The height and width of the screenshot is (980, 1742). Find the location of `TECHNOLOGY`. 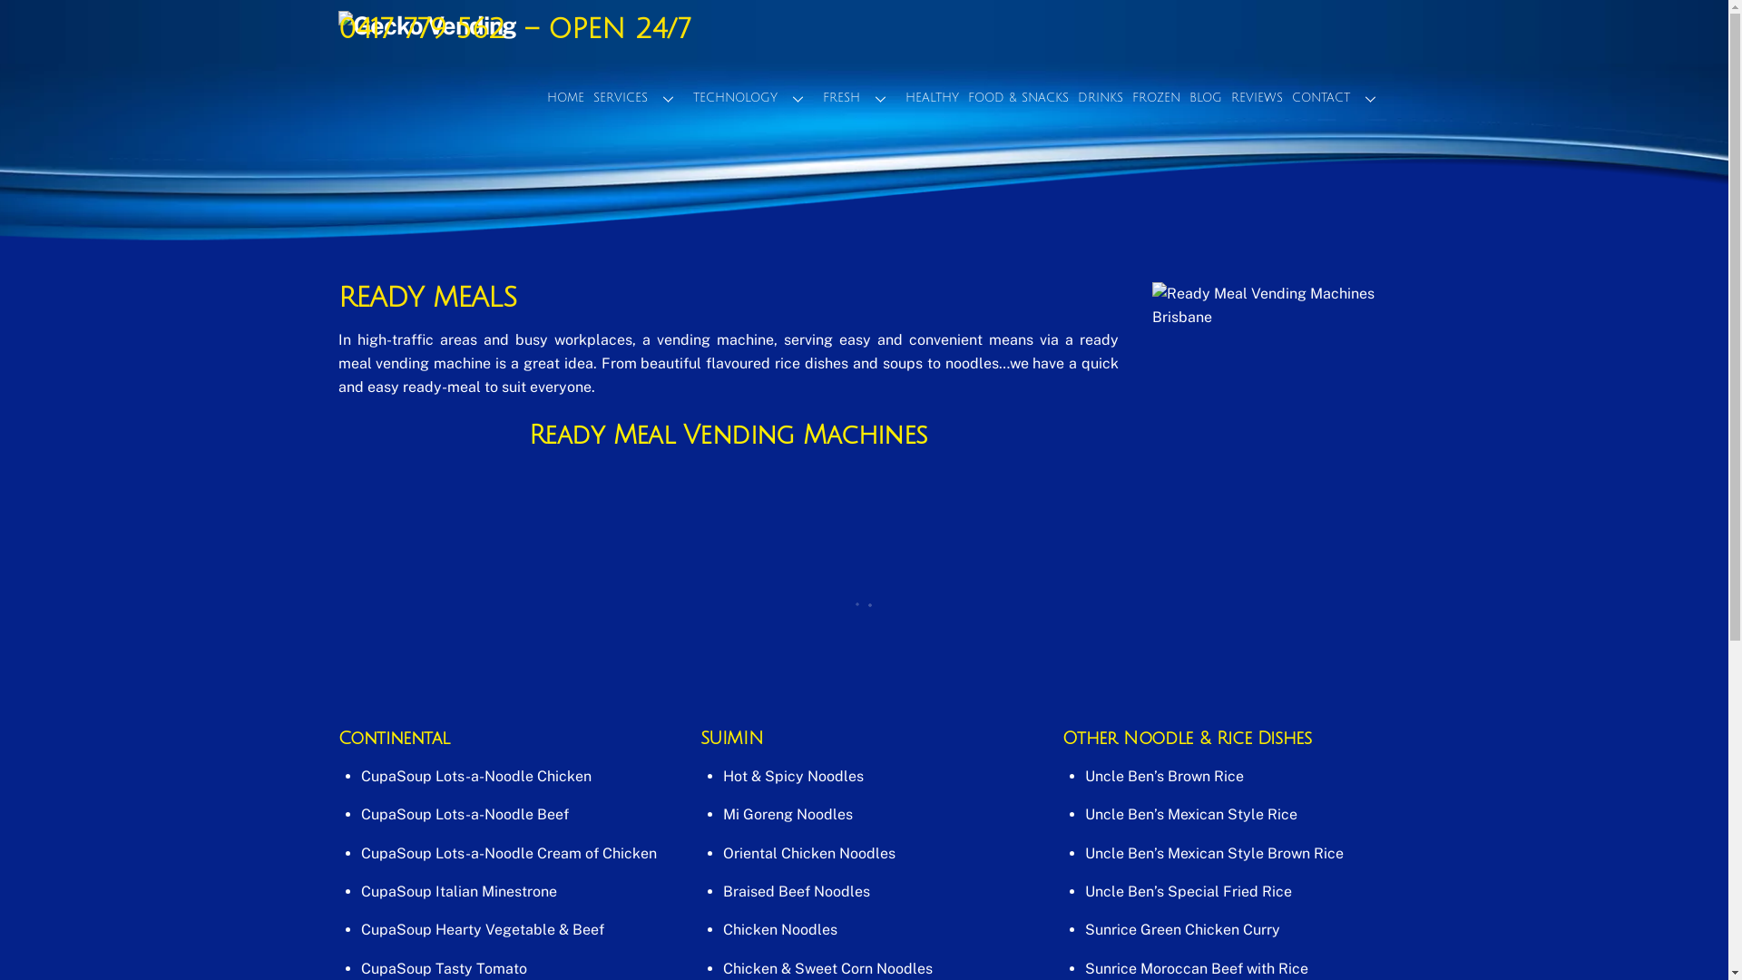

TECHNOLOGY is located at coordinates (753, 98).